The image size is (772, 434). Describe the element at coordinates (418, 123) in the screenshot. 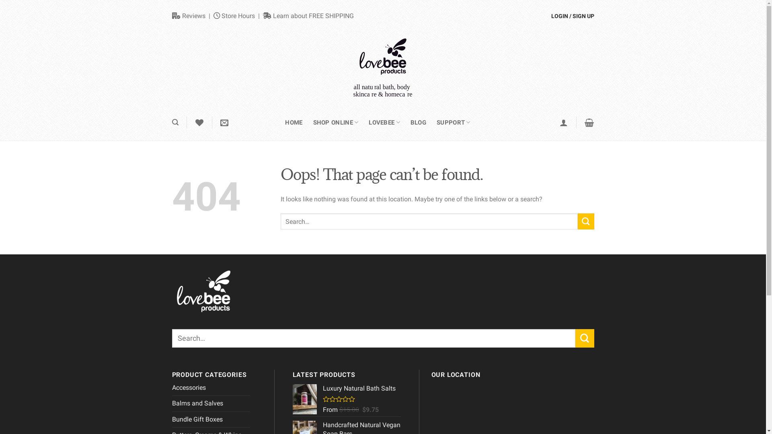

I see `BLOG` at that location.